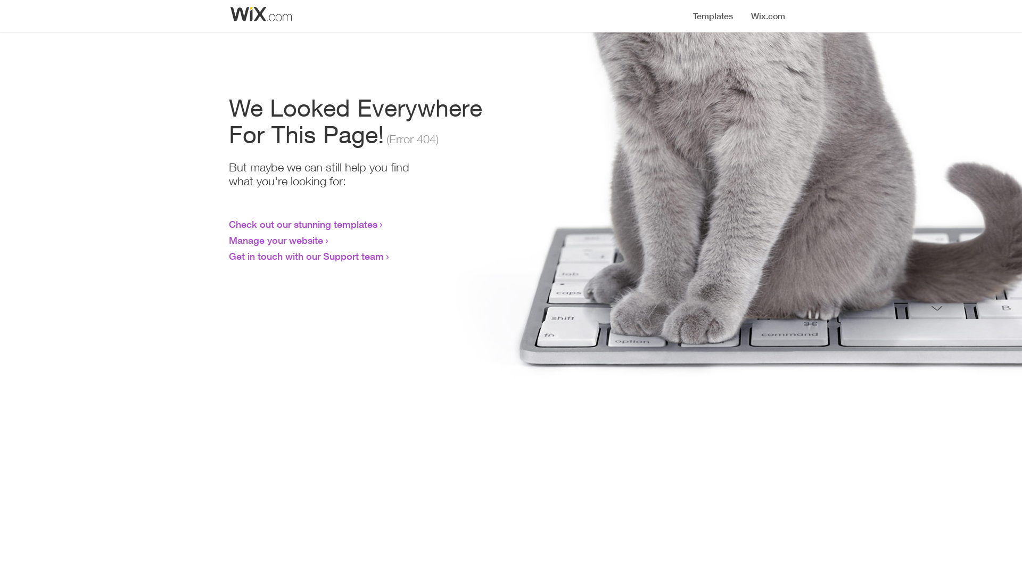  Describe the element at coordinates (307, 256) in the screenshot. I see `Get in touch with our Support team` at that location.